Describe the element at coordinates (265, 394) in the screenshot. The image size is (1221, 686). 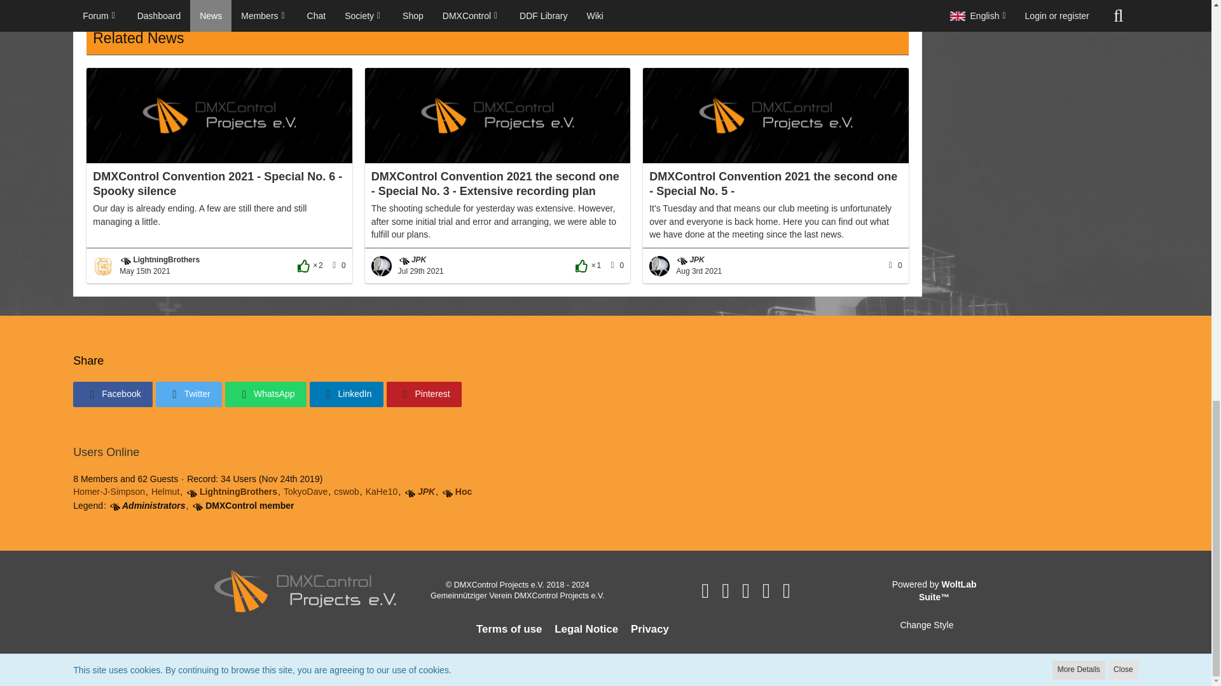
I see `WhatsApp` at that location.